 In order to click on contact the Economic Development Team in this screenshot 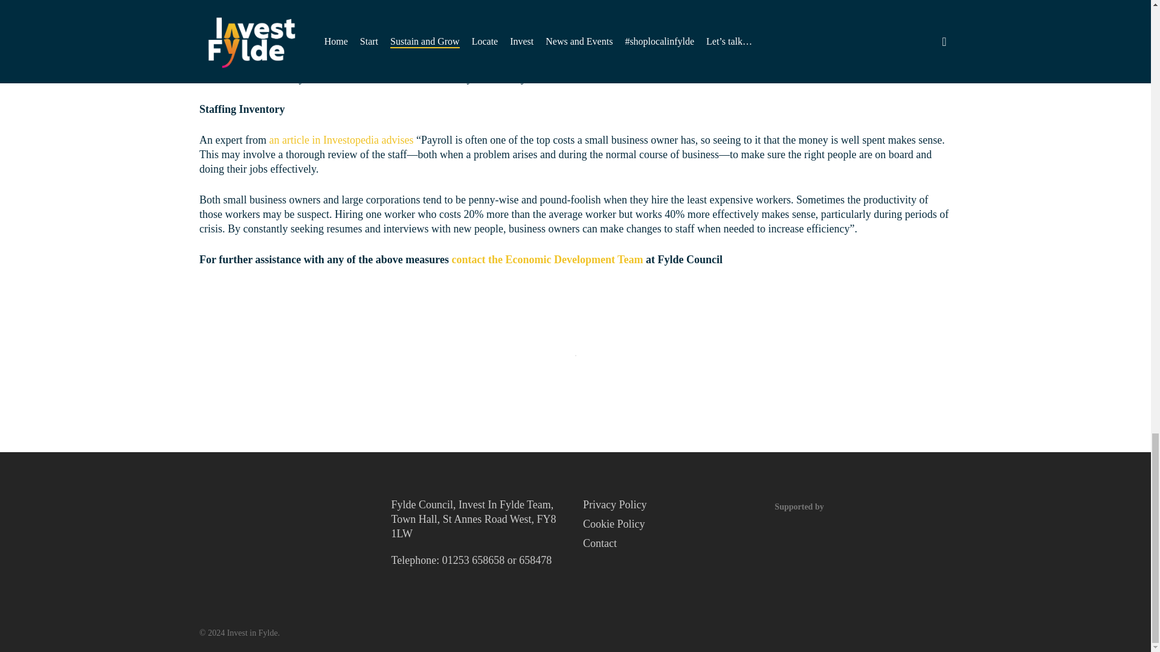, I will do `click(546, 260)`.